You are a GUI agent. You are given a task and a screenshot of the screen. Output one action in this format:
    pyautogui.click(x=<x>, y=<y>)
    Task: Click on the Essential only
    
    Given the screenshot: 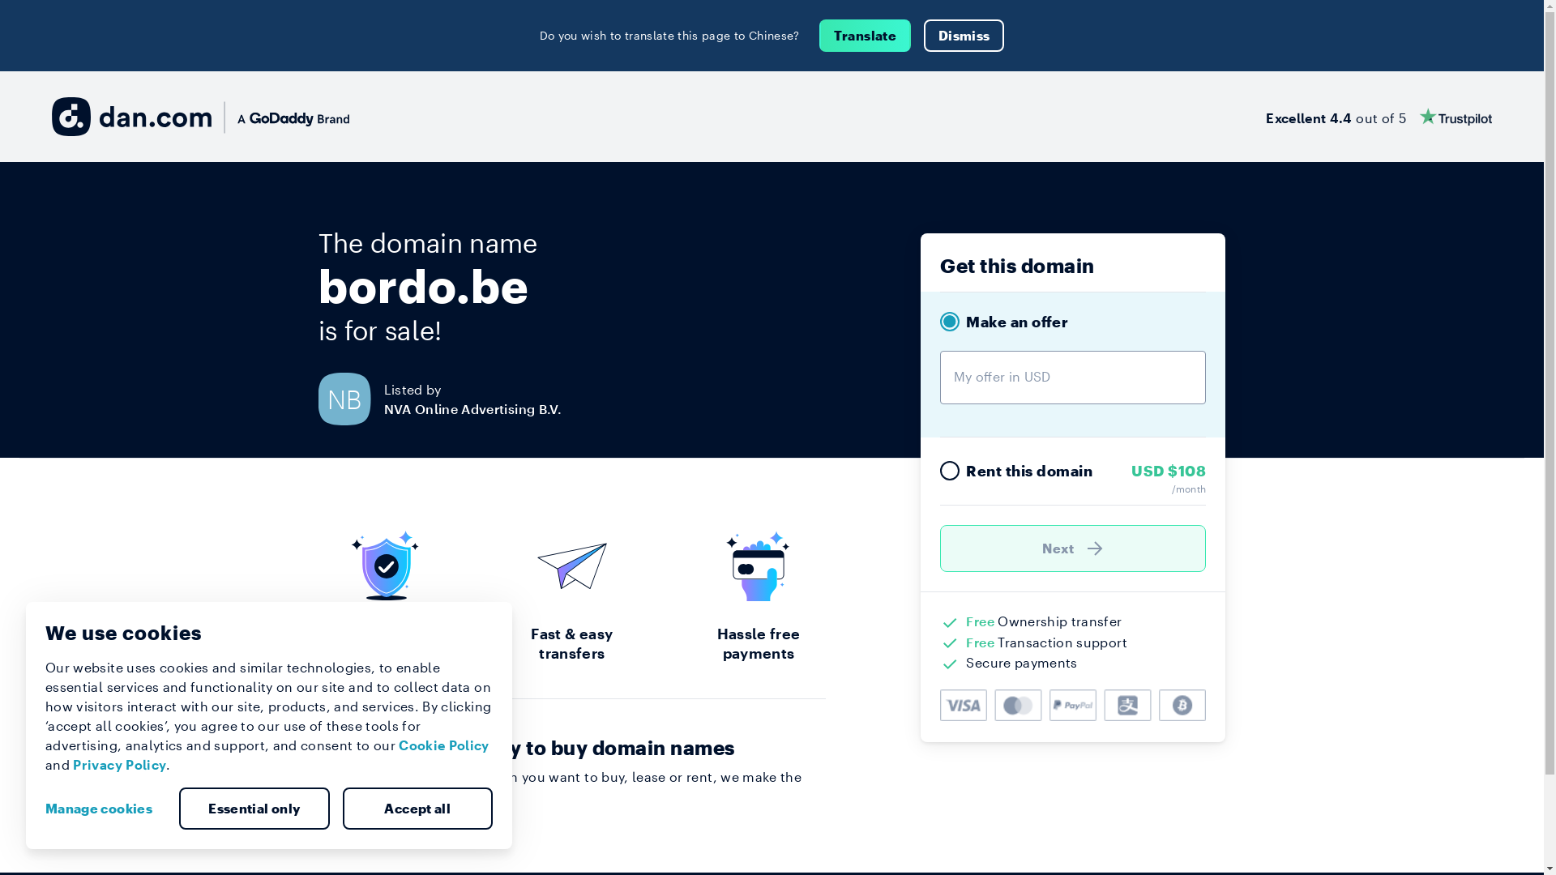 What is the action you would take?
    pyautogui.click(x=254, y=809)
    